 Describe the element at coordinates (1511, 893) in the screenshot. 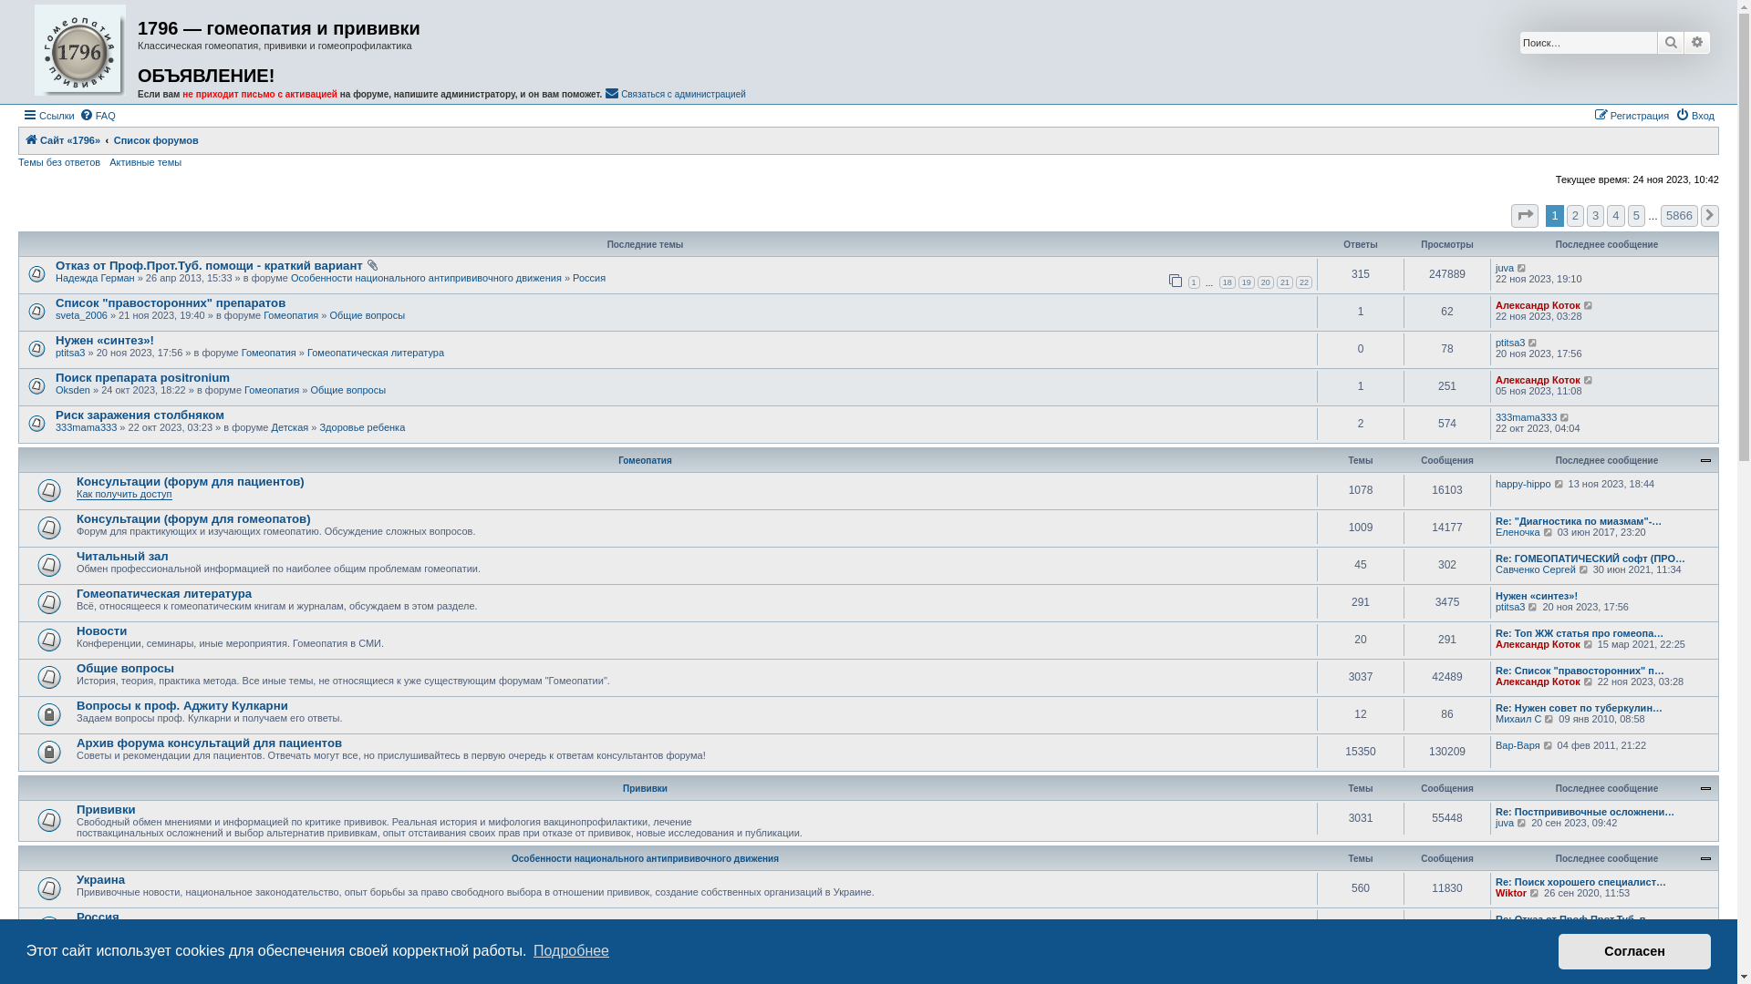

I see `Wiktor` at that location.